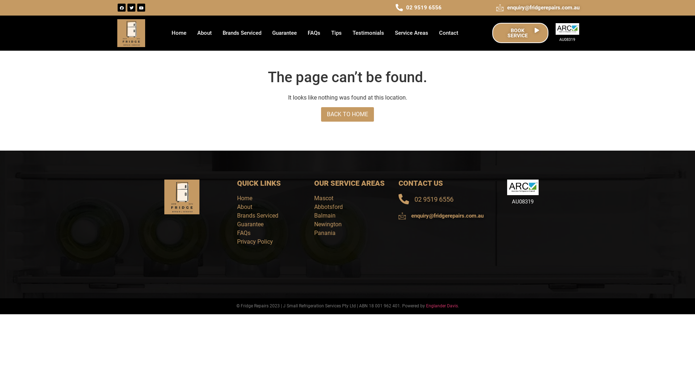 The height and width of the screenshot is (391, 695). What do you see at coordinates (523, 202) in the screenshot?
I see `AU08319` at bounding box center [523, 202].